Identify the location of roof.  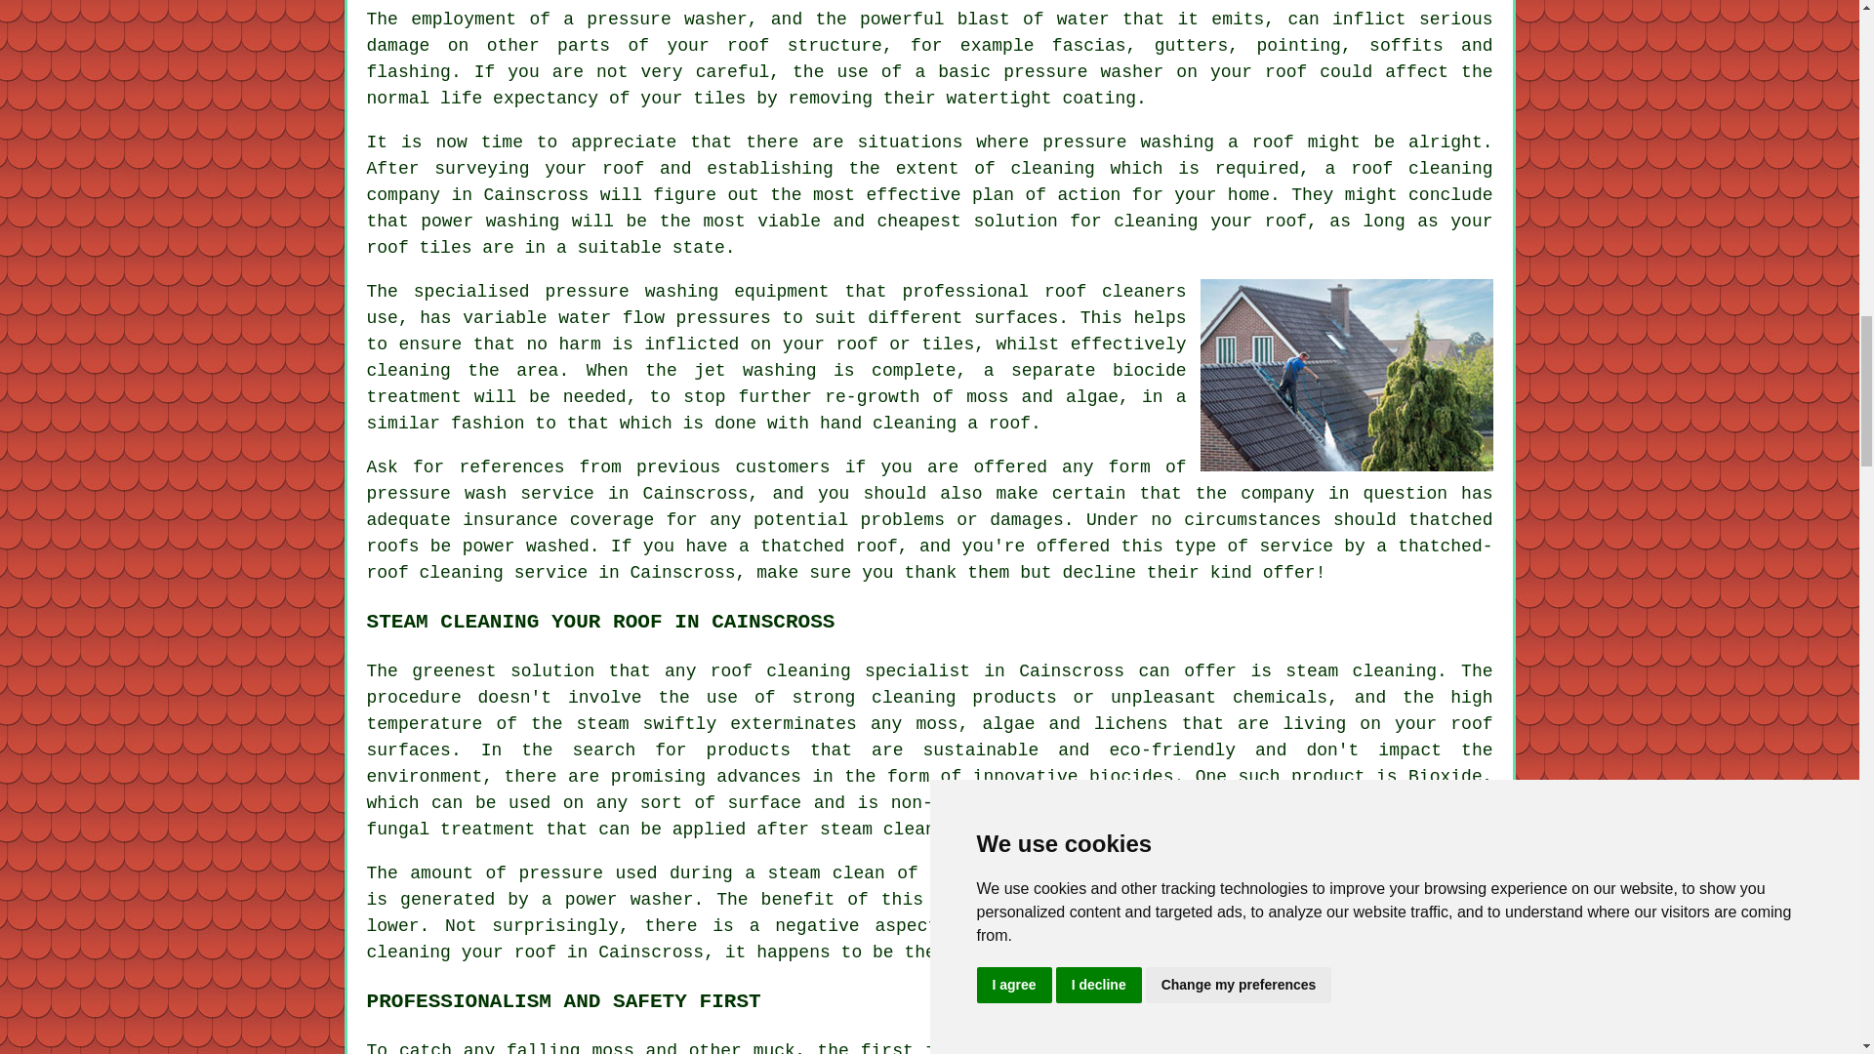
(731, 671).